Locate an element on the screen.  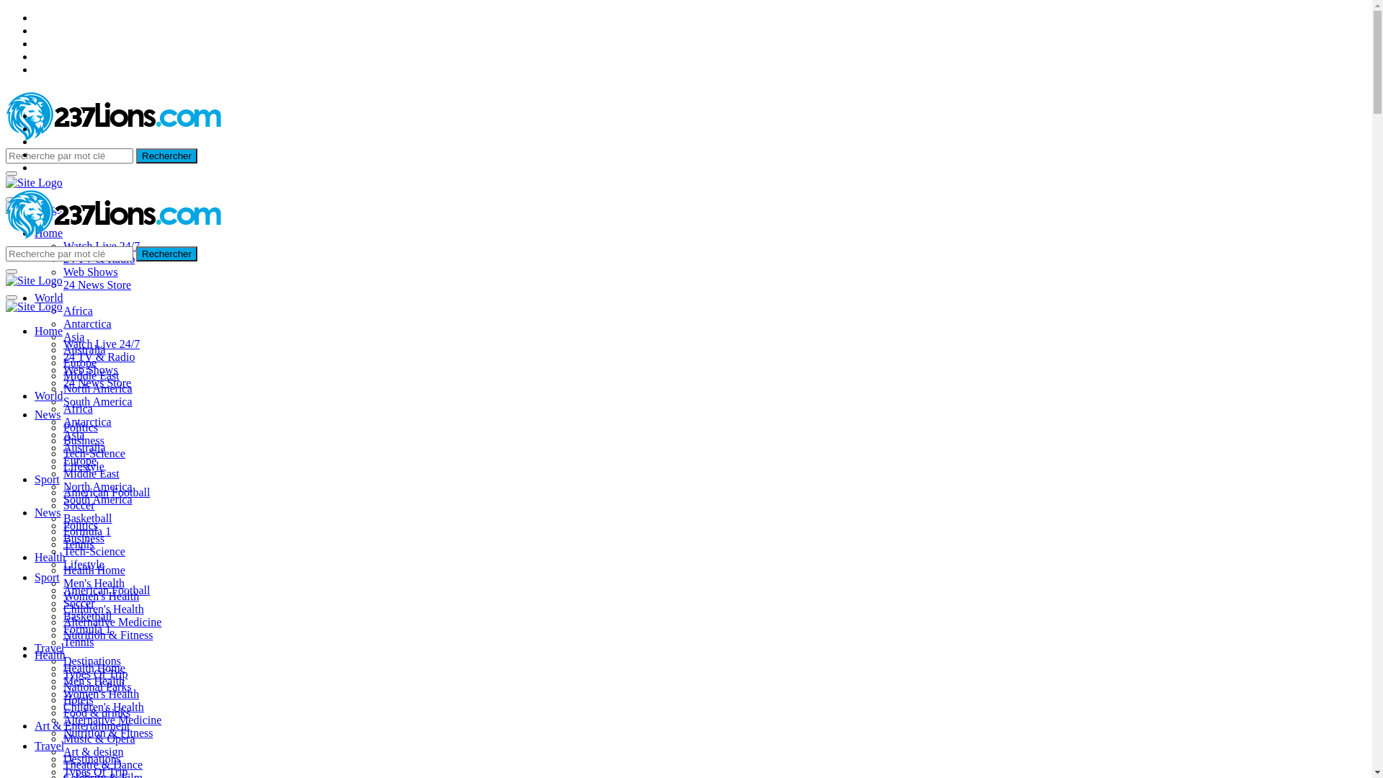
Health Home is located at coordinates (94, 669).